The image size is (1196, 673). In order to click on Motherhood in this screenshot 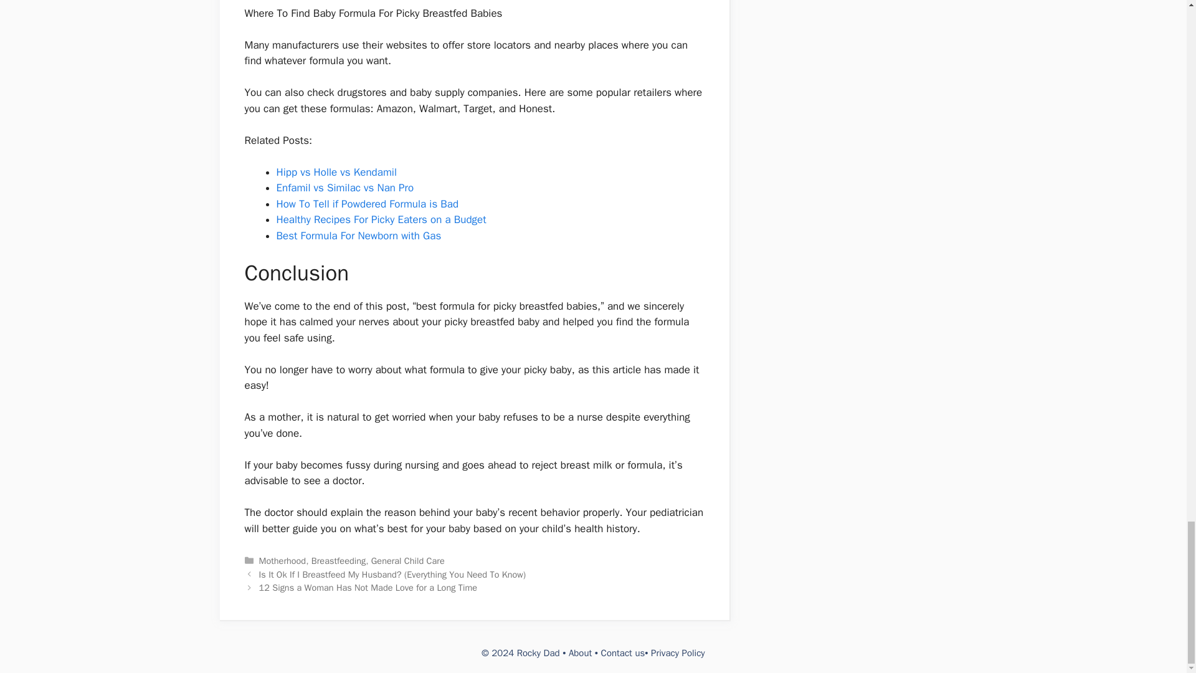, I will do `click(283, 561)`.